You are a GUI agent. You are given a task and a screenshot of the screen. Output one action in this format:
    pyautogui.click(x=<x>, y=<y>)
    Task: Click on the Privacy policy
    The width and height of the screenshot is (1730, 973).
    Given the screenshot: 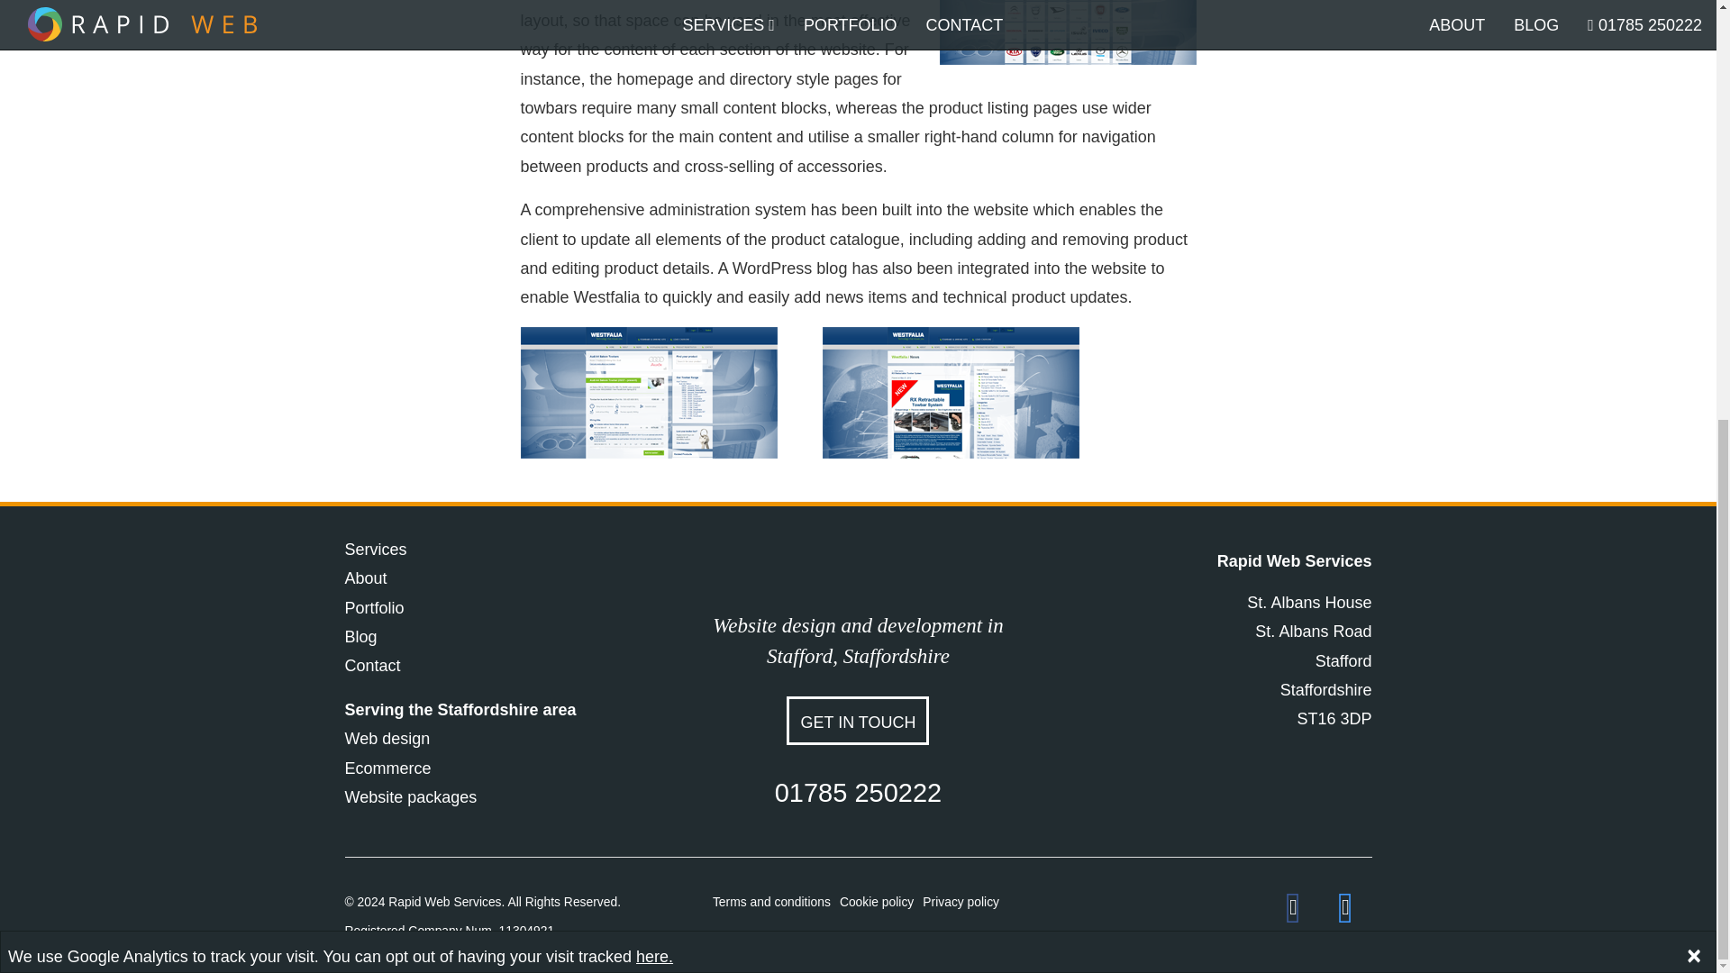 What is the action you would take?
    pyautogui.click(x=961, y=901)
    